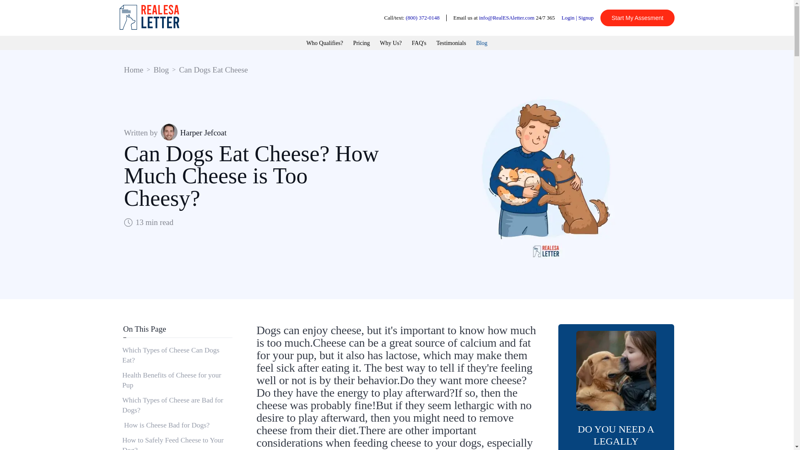 The height and width of the screenshot is (450, 800). I want to click on Home, so click(133, 70).